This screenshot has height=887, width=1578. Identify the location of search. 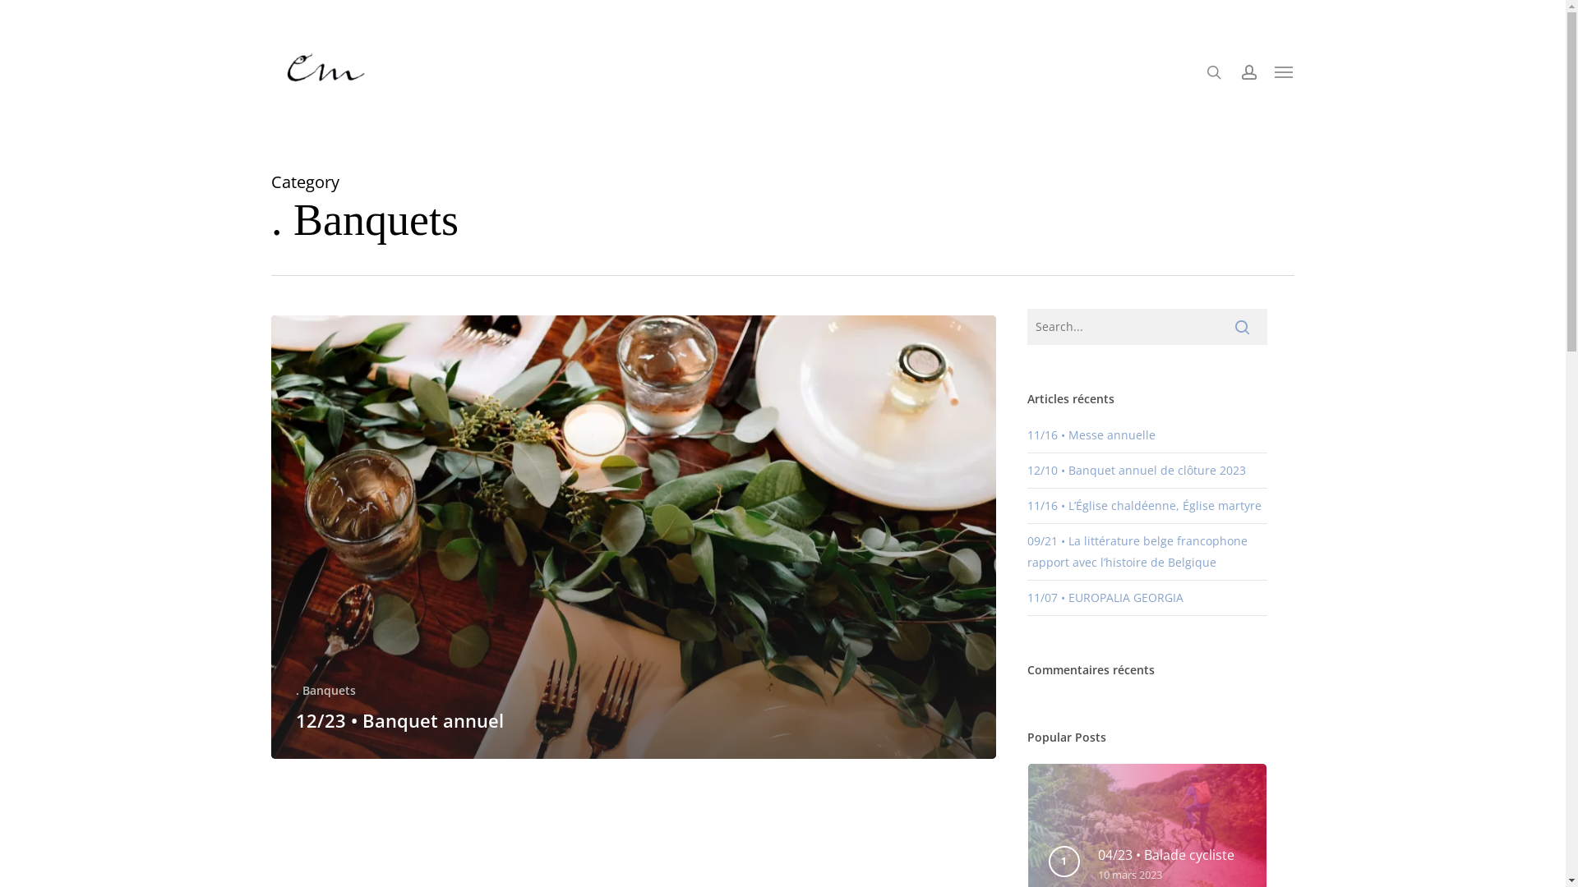
(1214, 72).